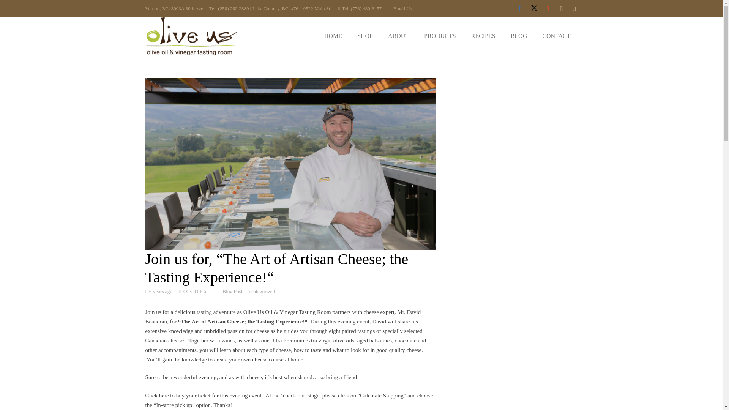 This screenshot has width=729, height=410. What do you see at coordinates (232, 292) in the screenshot?
I see `Blog Post` at bounding box center [232, 292].